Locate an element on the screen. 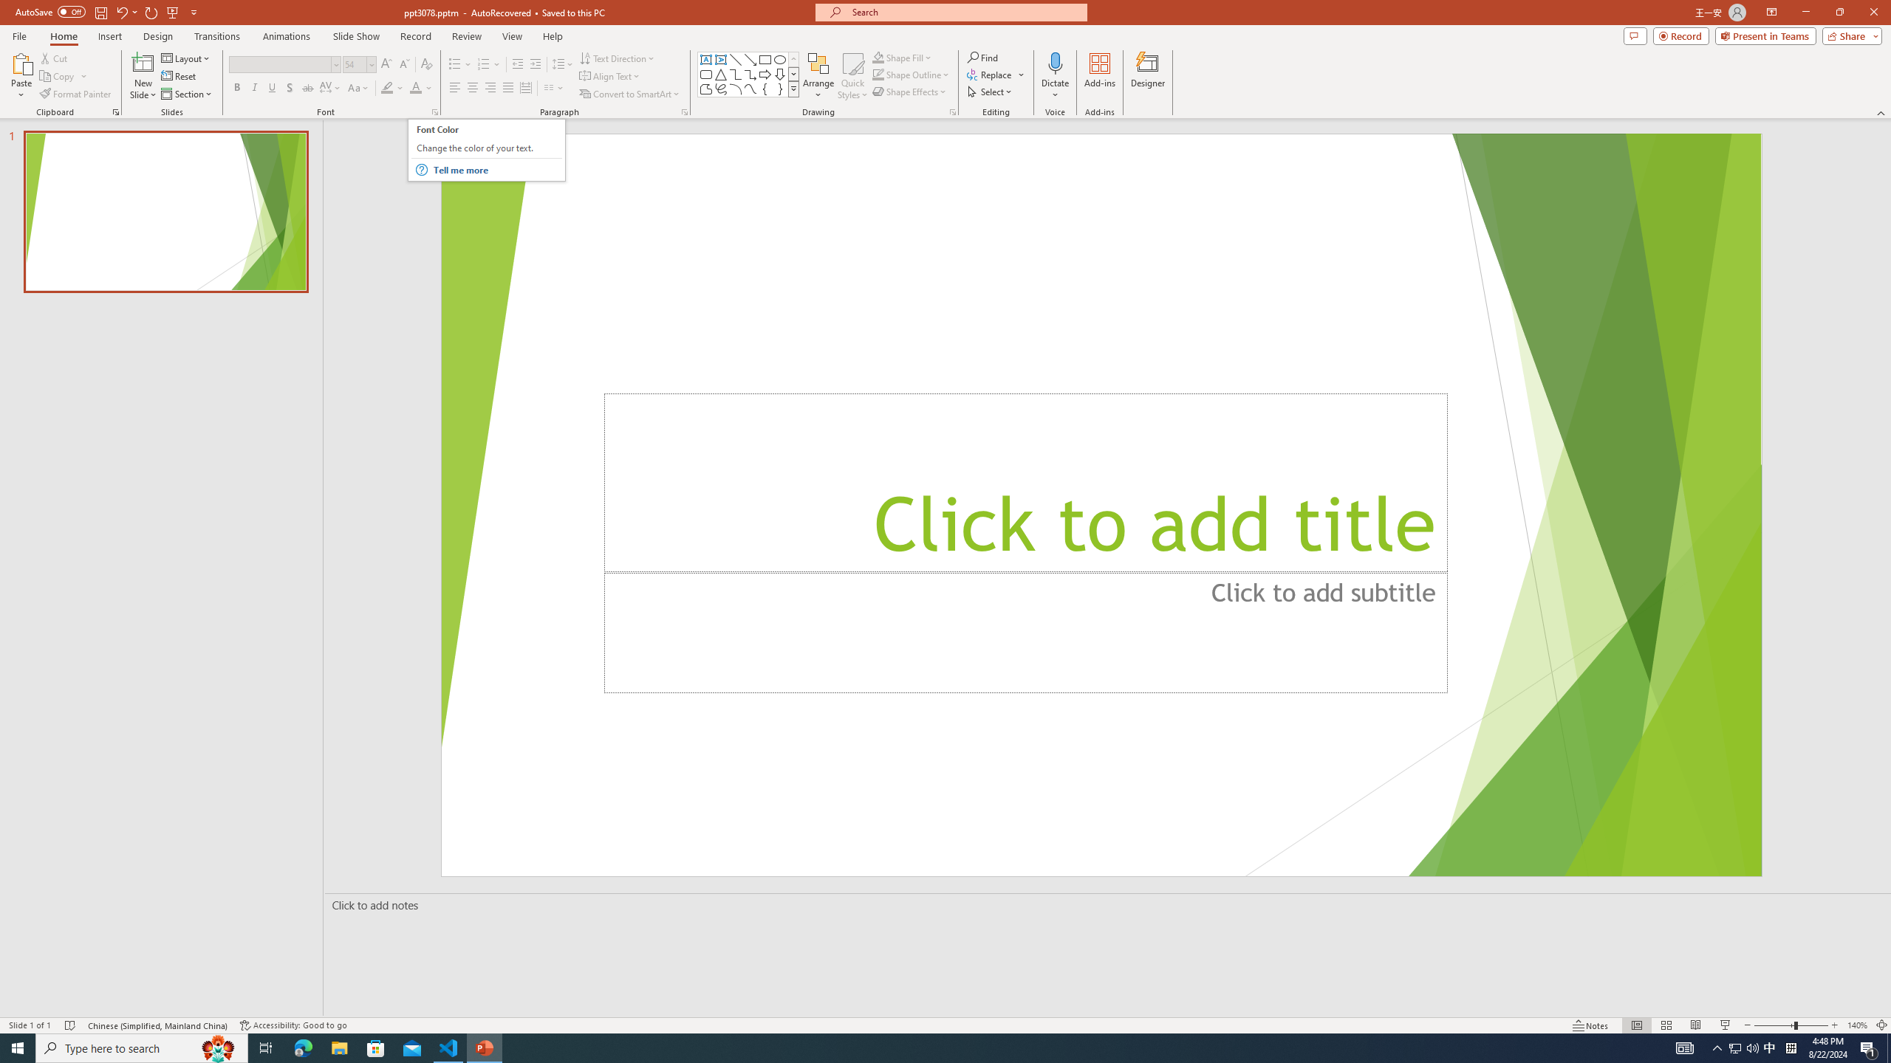 The image size is (1891, 1063). Class: NetUIImage is located at coordinates (793, 89).